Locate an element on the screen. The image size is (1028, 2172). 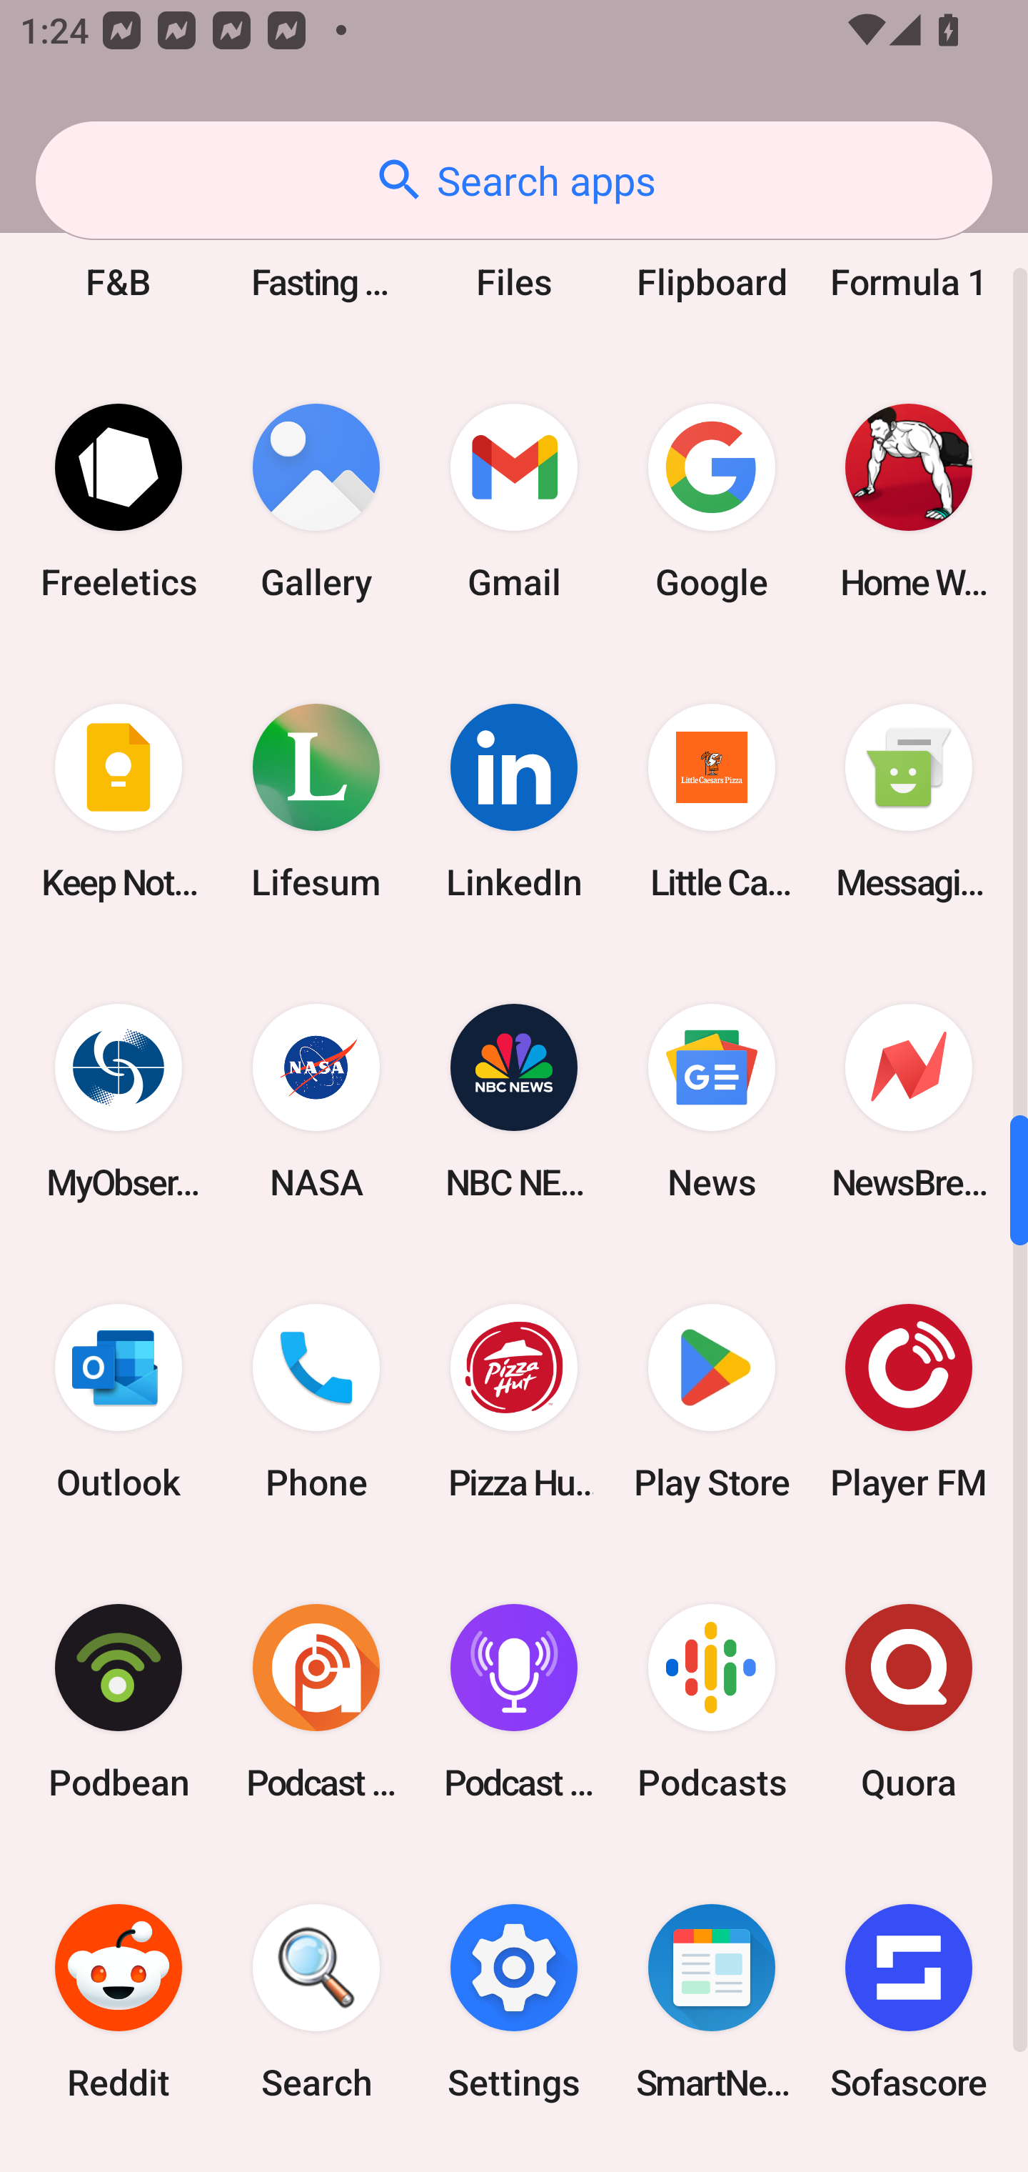
Search is located at coordinates (316, 2002).